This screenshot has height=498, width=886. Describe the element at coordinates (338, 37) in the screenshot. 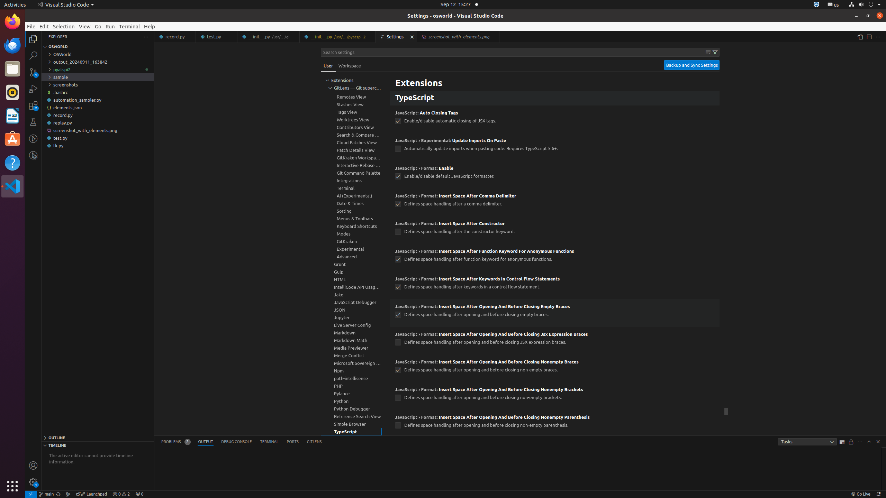

I see `__init__.py` at that location.